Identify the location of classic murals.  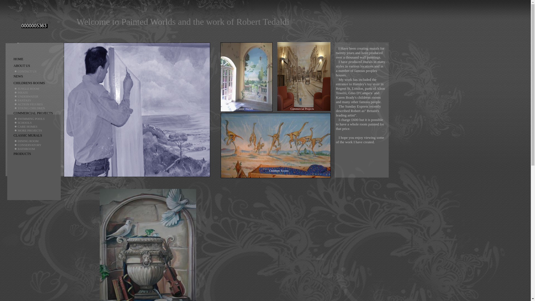
(245, 109).